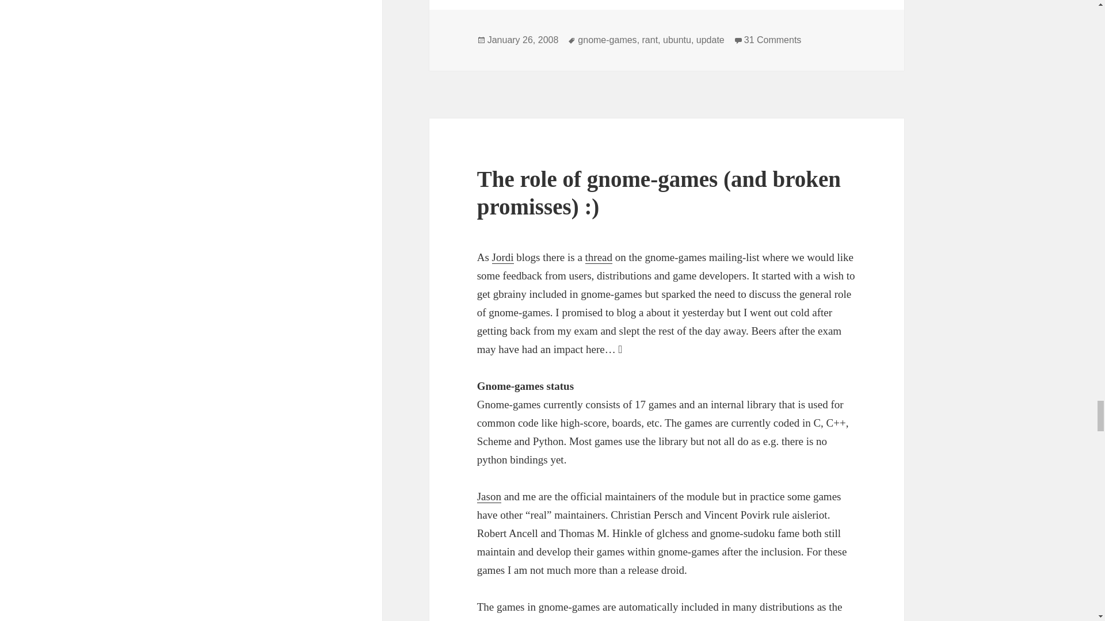 The height and width of the screenshot is (621, 1105). I want to click on ubuntu, so click(523, 40).